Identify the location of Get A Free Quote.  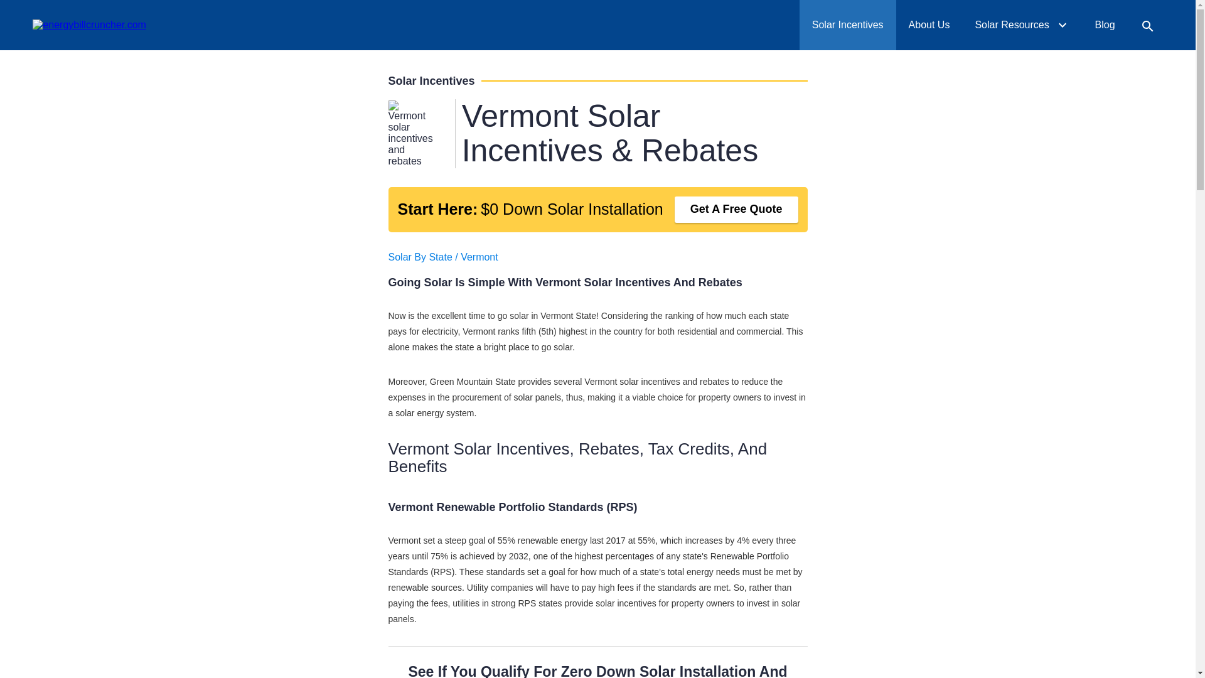
(736, 210).